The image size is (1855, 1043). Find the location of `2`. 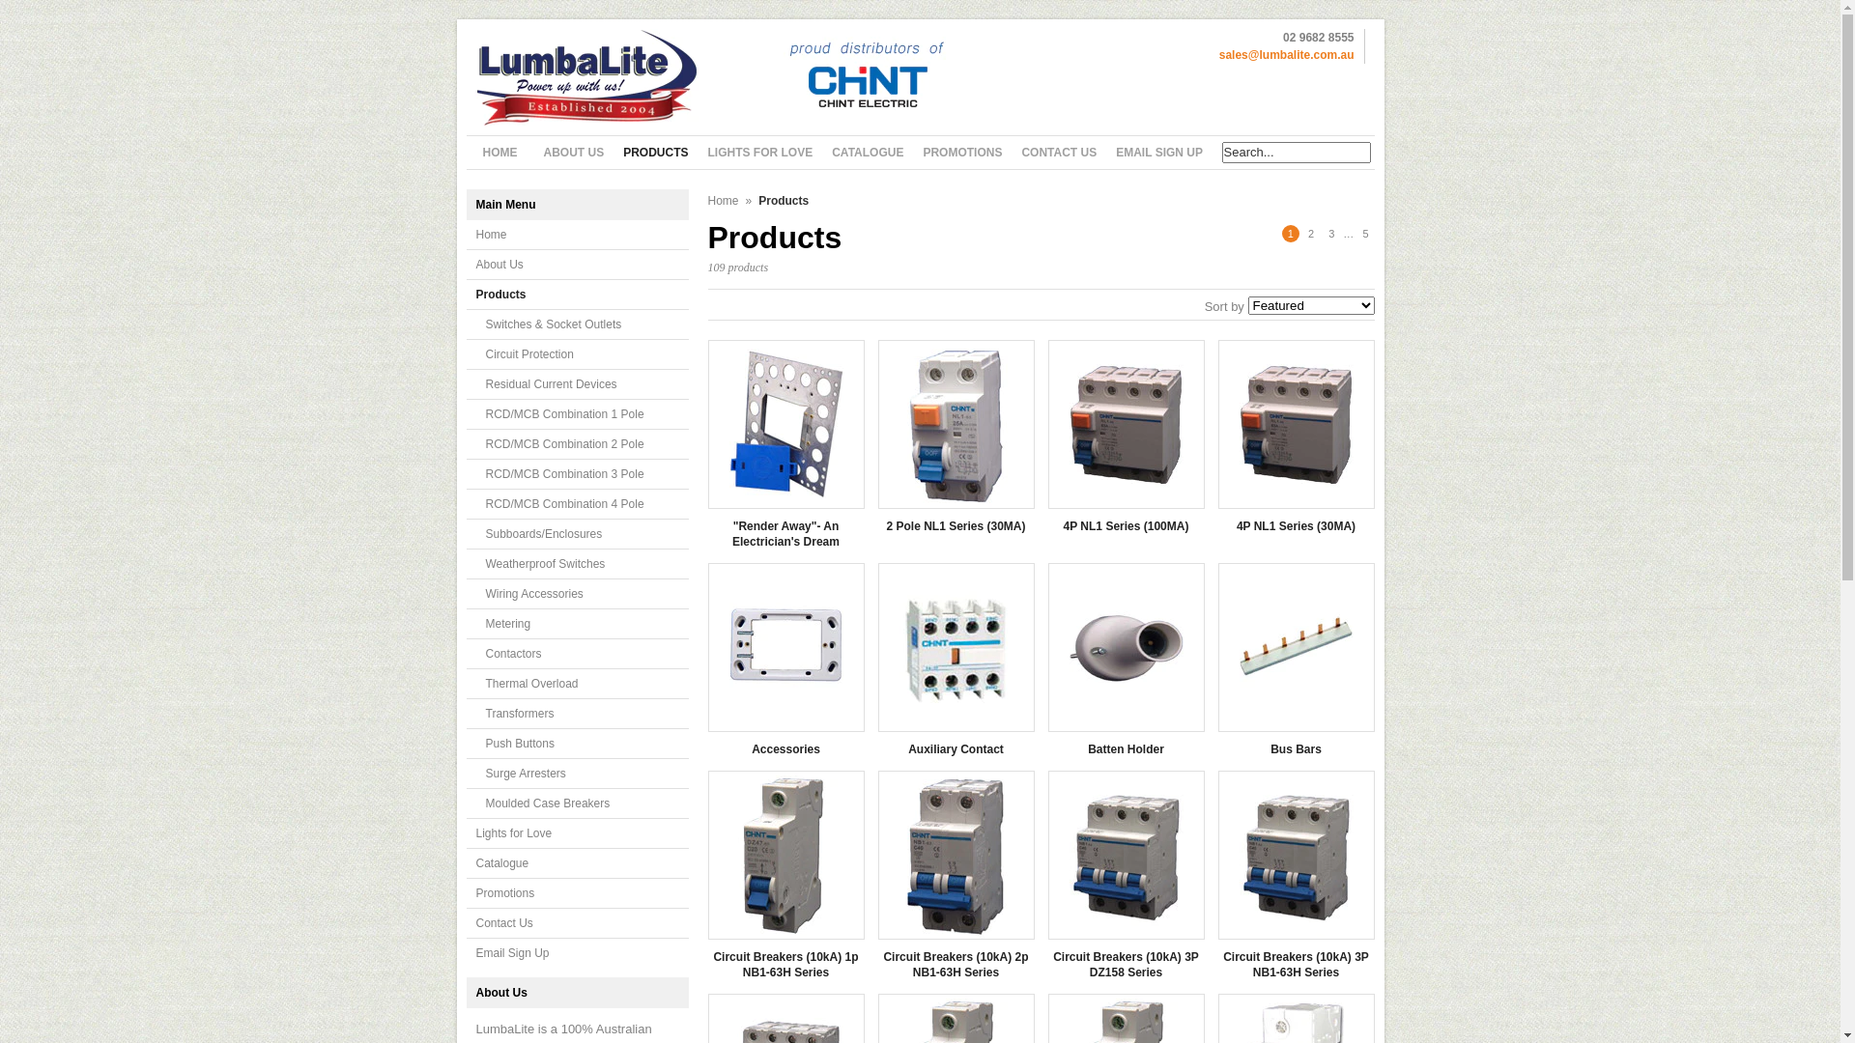

2 is located at coordinates (1311, 234).